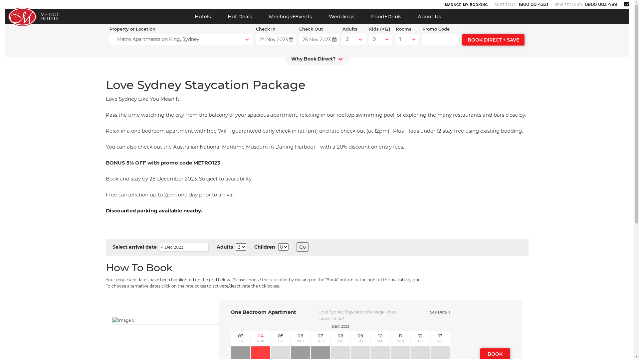 The image size is (639, 359). Describe the element at coordinates (240, 17) in the screenshot. I see `Hot Deals` at that location.